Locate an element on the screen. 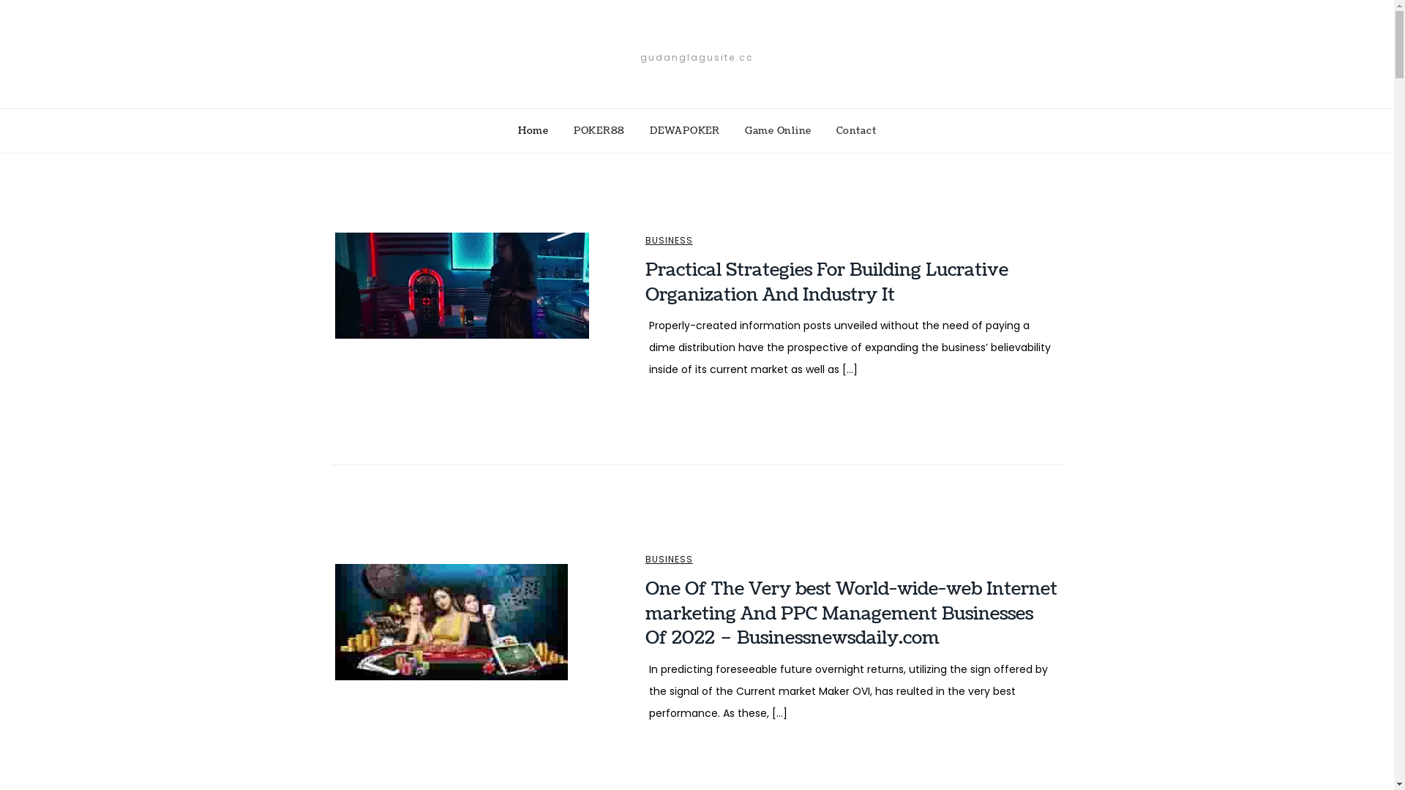 Image resolution: width=1405 pixels, height=790 pixels. Game Online is located at coordinates (778, 131).